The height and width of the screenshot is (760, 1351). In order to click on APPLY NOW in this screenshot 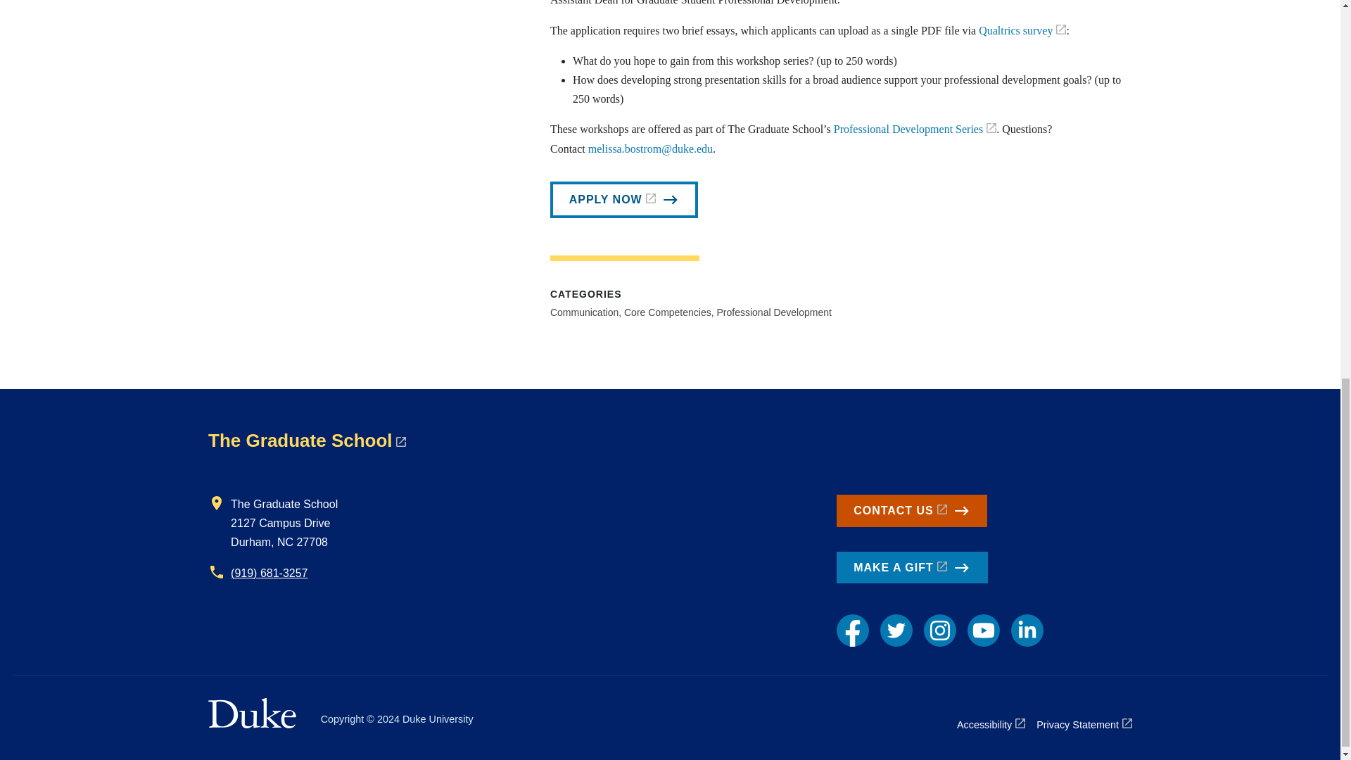, I will do `click(623, 200)`.